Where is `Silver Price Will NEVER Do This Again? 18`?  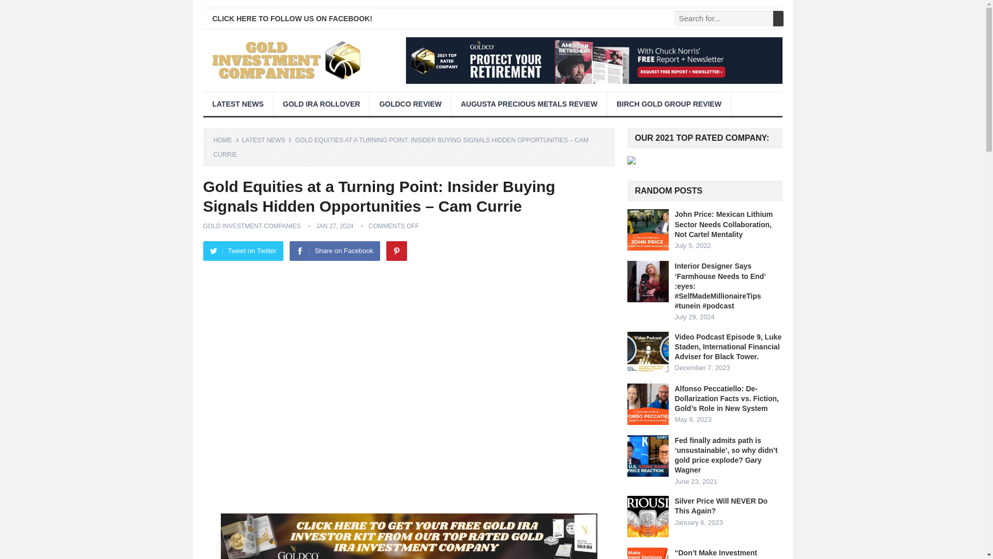 Silver Price Will NEVER Do This Again? 18 is located at coordinates (648, 516).